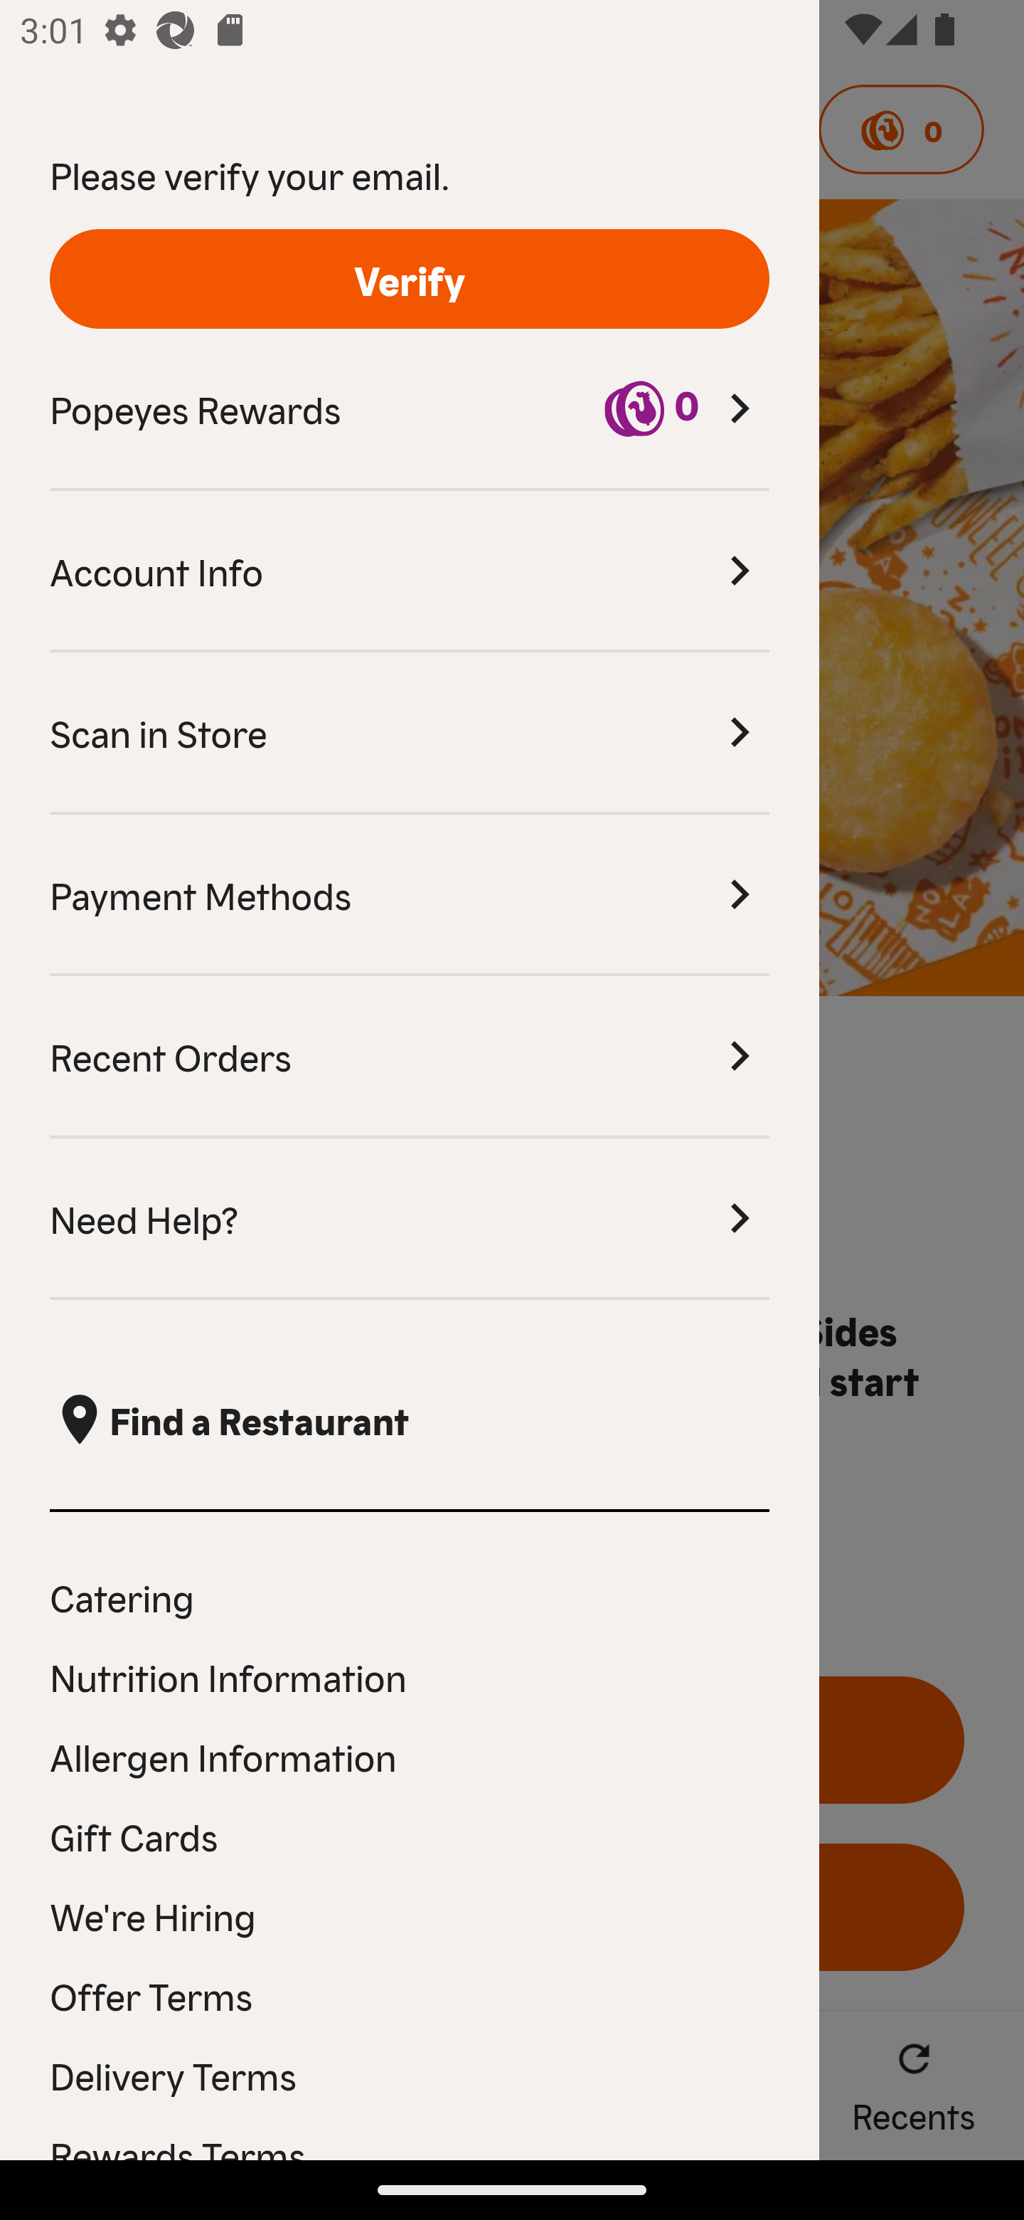  I want to click on Offer Terms, so click(410, 1995).